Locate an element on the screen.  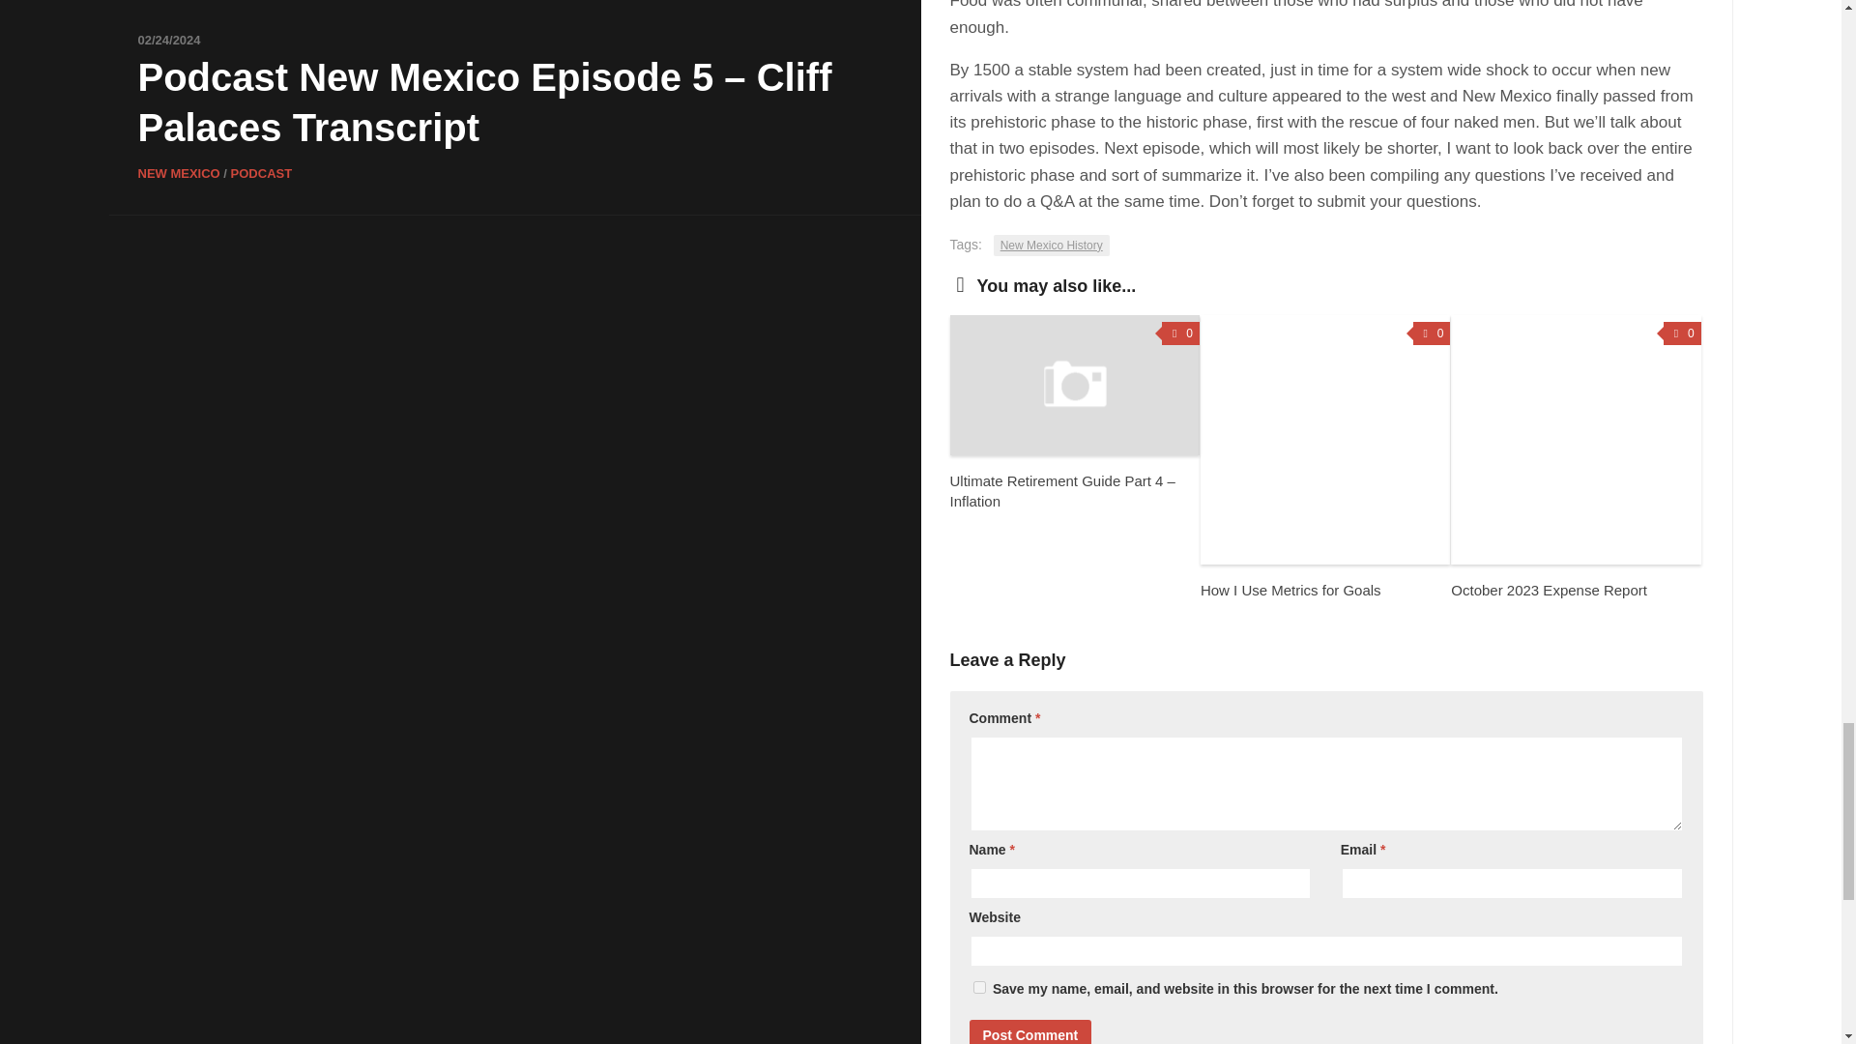
How I Use Metrics for Goals is located at coordinates (1290, 590).